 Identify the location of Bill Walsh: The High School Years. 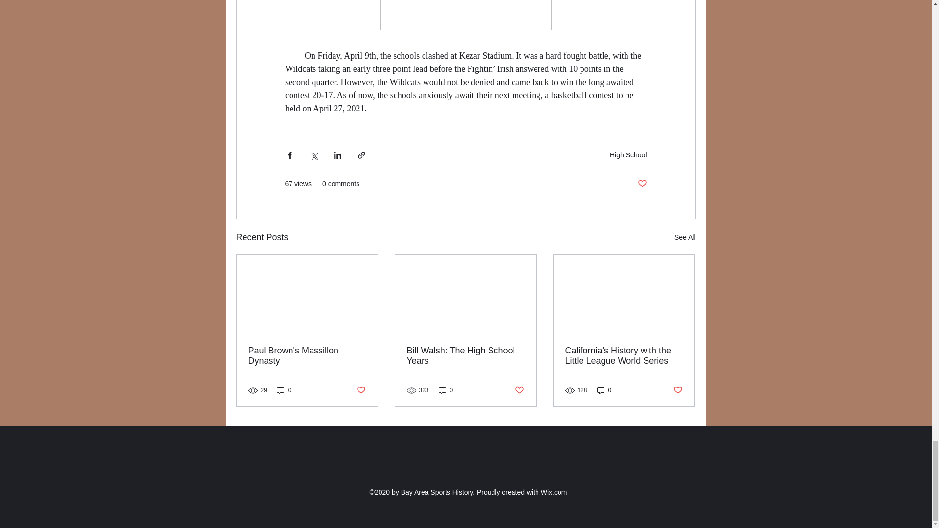
(465, 356).